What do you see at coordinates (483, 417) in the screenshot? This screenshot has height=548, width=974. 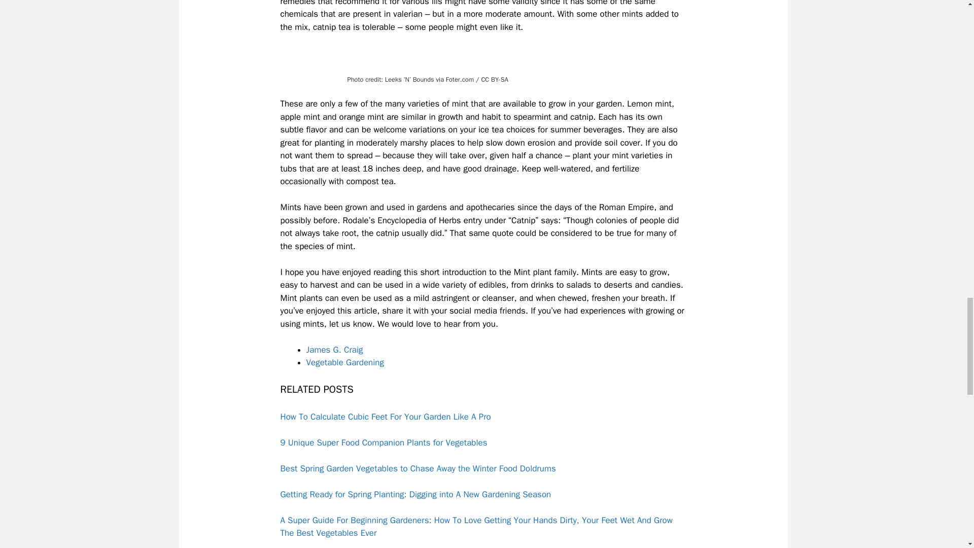 I see `How To Calculate Cubic Feet For Your Garden Like A Pro` at bounding box center [483, 417].